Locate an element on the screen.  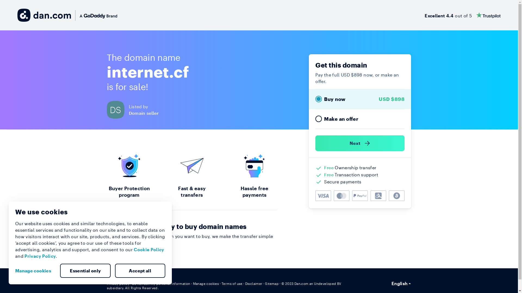
English is located at coordinates (401, 284).